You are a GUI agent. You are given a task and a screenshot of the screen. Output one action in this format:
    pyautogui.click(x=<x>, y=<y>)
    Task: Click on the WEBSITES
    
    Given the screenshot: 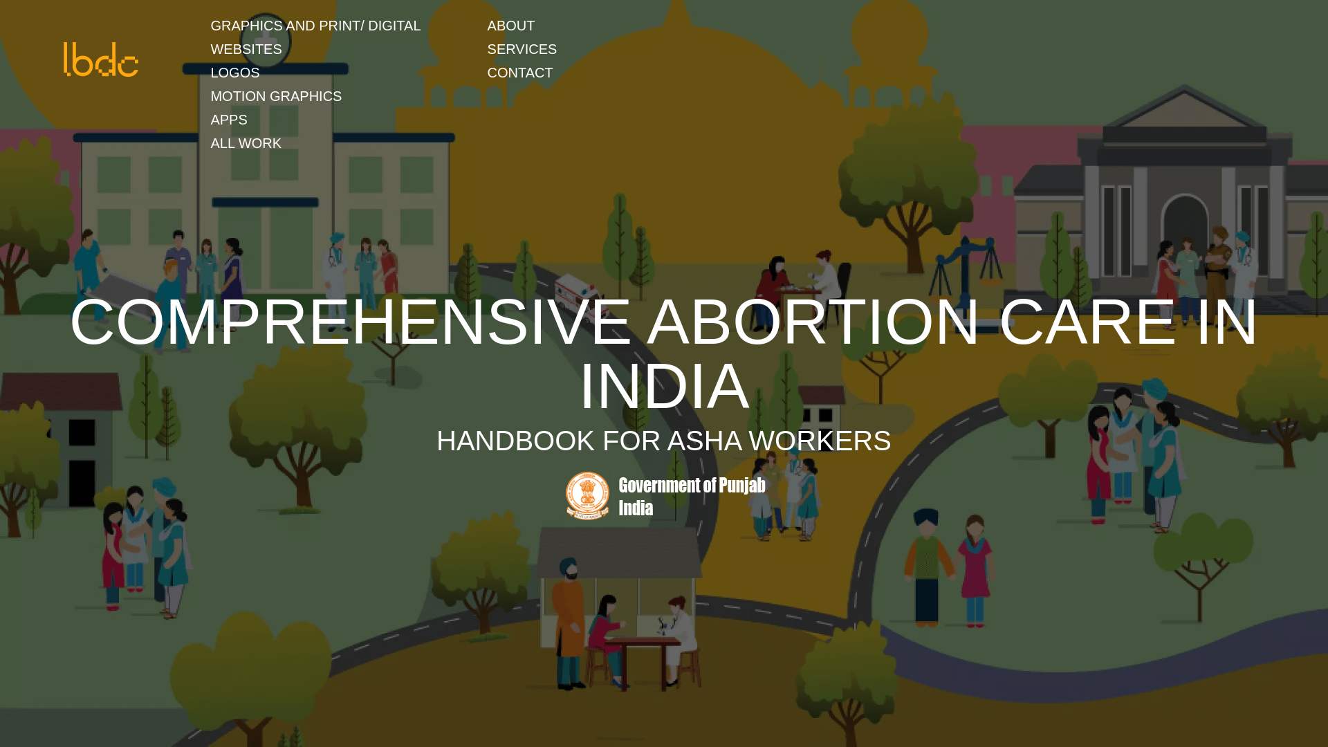 What is the action you would take?
    pyautogui.click(x=245, y=49)
    